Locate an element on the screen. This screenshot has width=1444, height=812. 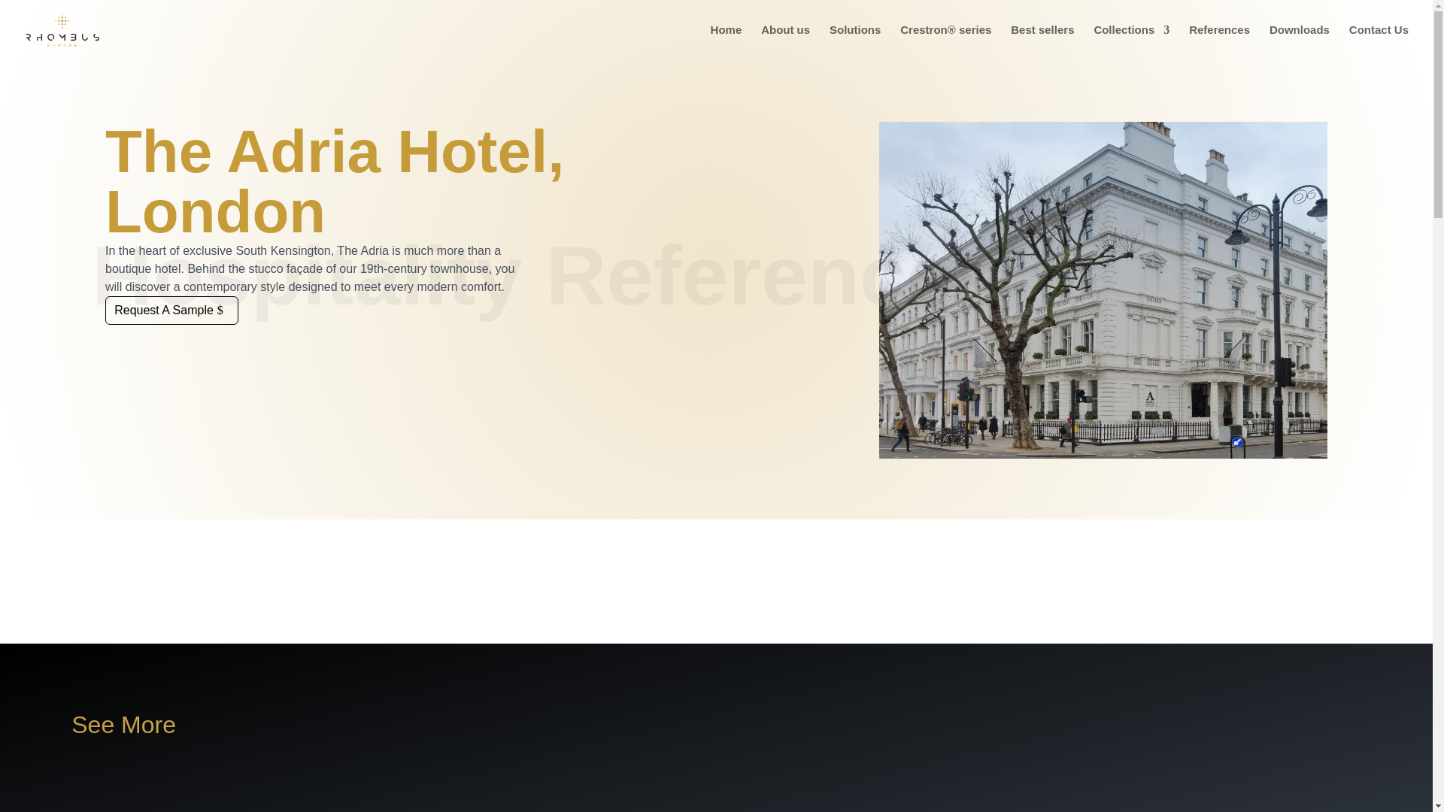
Downloads is located at coordinates (1300, 42).